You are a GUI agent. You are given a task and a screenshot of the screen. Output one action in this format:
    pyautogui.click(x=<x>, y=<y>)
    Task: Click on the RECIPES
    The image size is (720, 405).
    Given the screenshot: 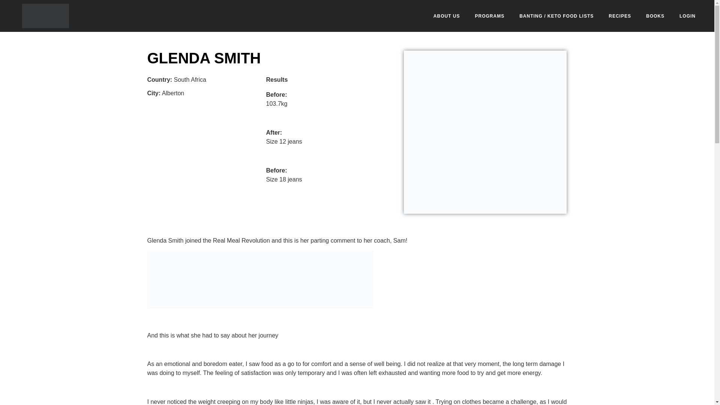 What is the action you would take?
    pyautogui.click(x=620, y=16)
    